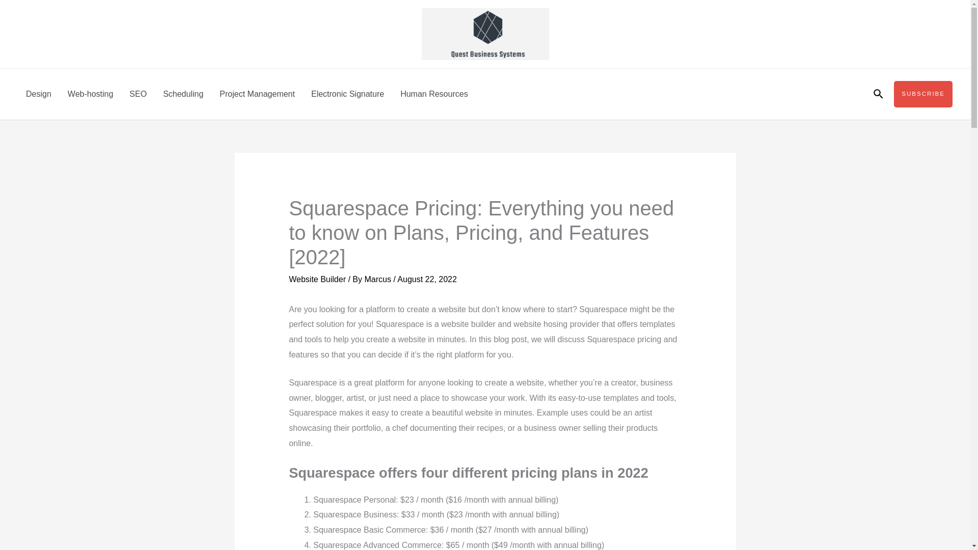 The height and width of the screenshot is (550, 978). What do you see at coordinates (923, 94) in the screenshot?
I see `SUBSCRIBE` at bounding box center [923, 94].